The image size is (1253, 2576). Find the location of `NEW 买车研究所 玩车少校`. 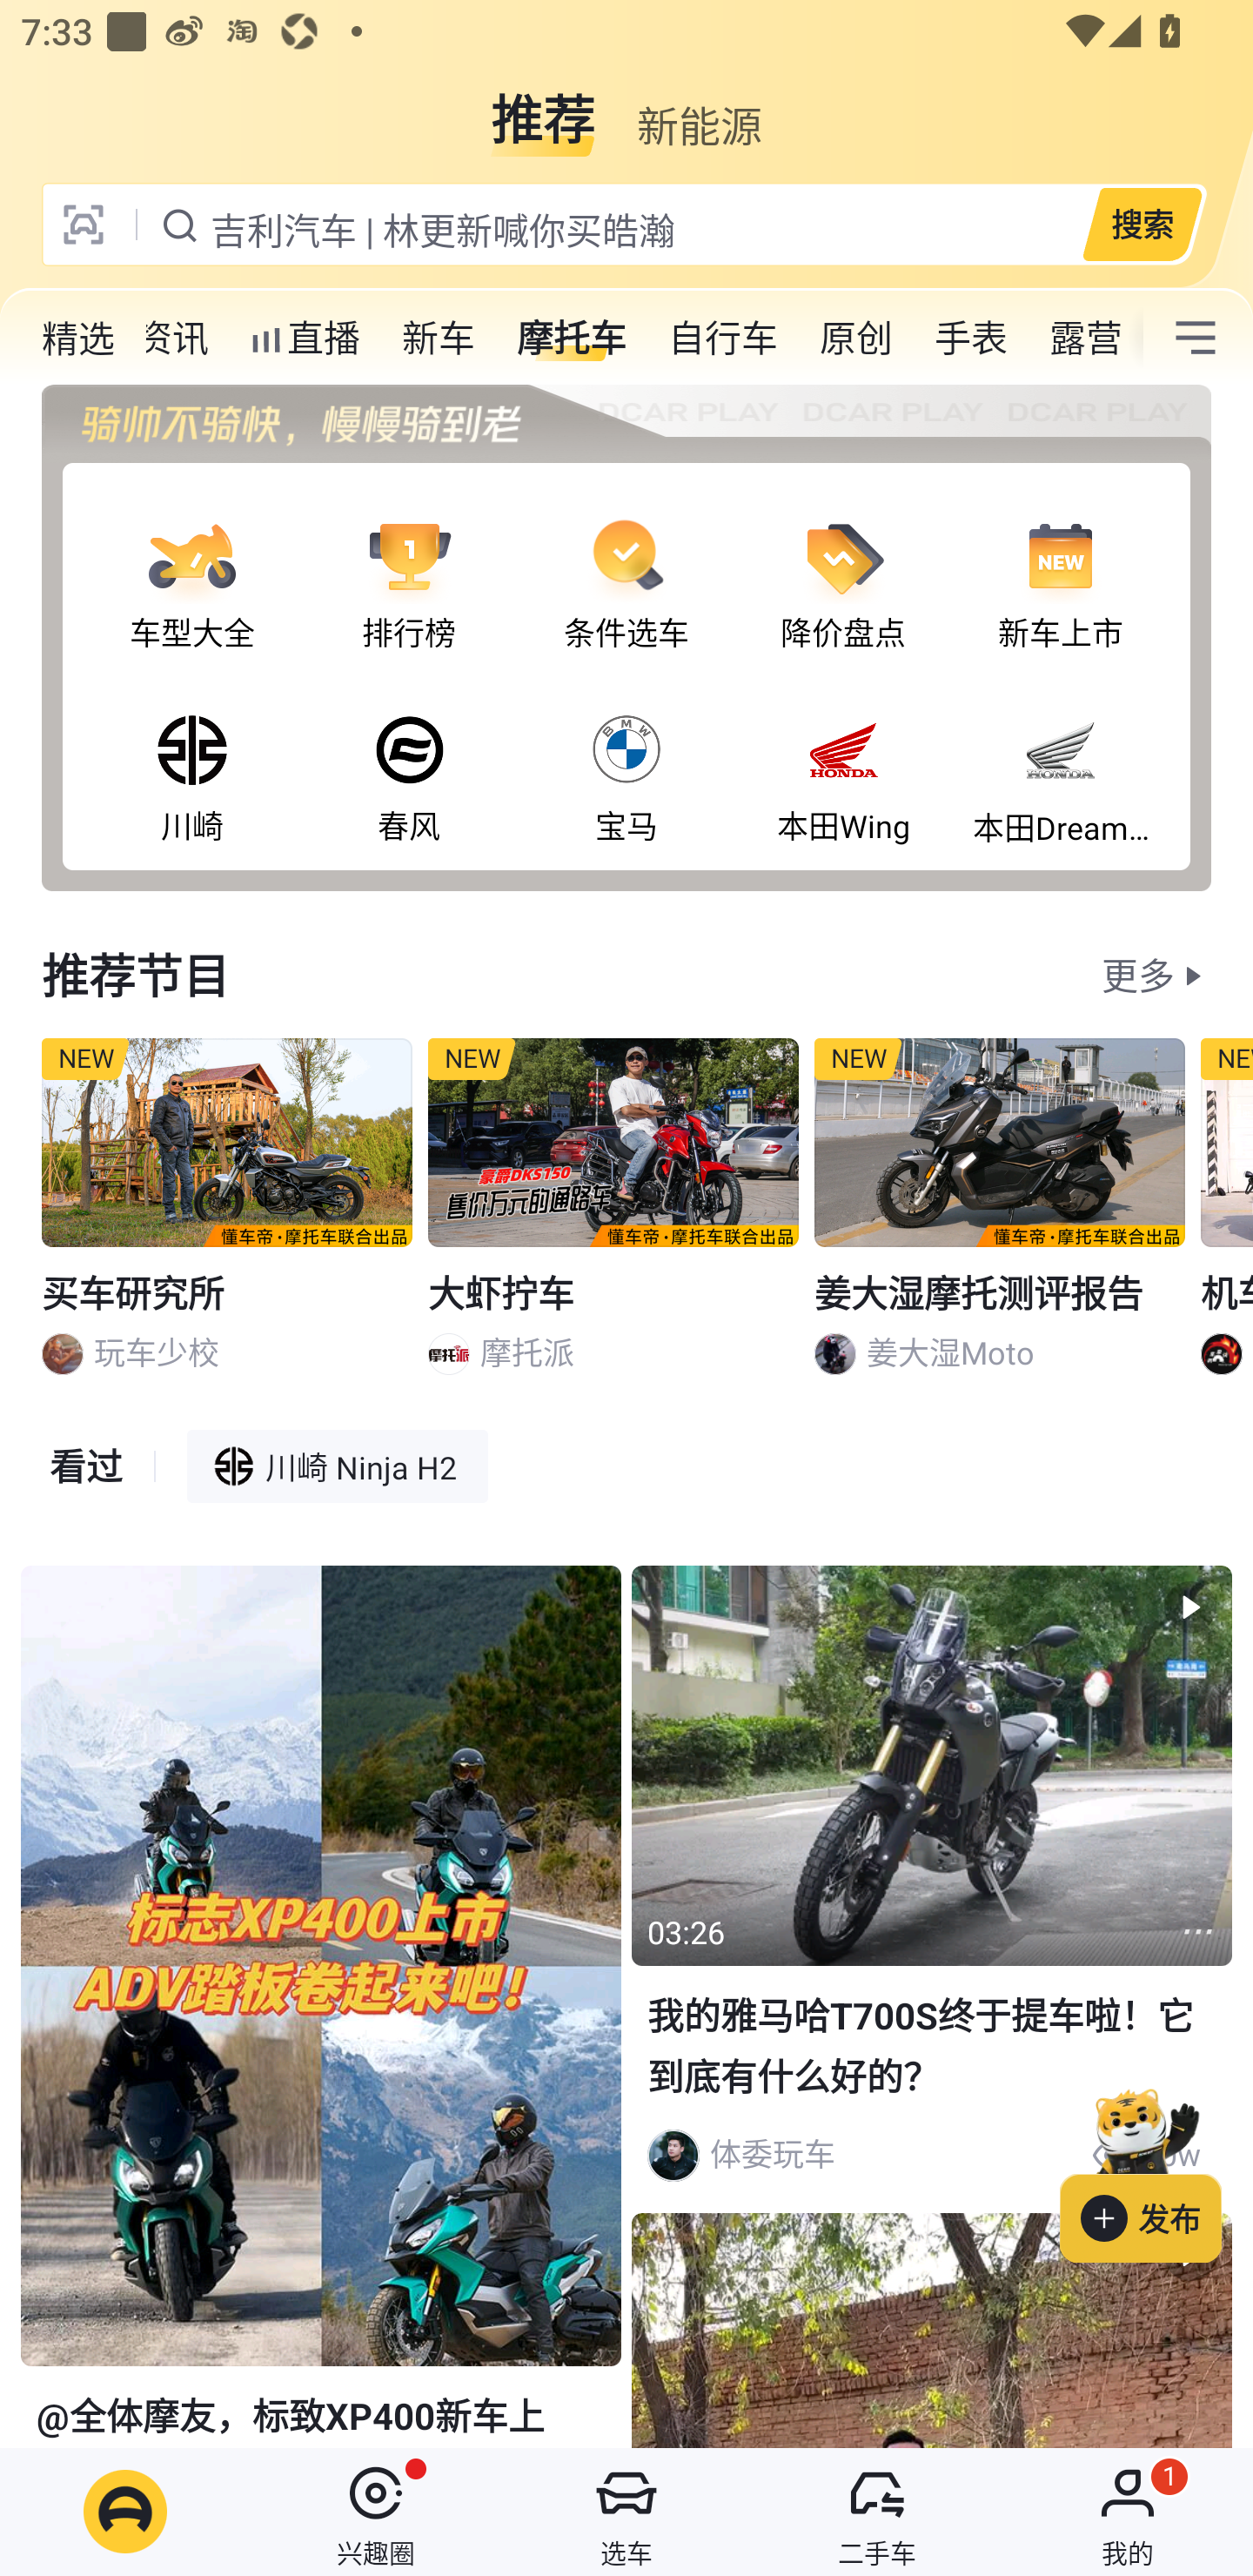

NEW 买车研究所 玩车少校 is located at coordinates (226, 1218).